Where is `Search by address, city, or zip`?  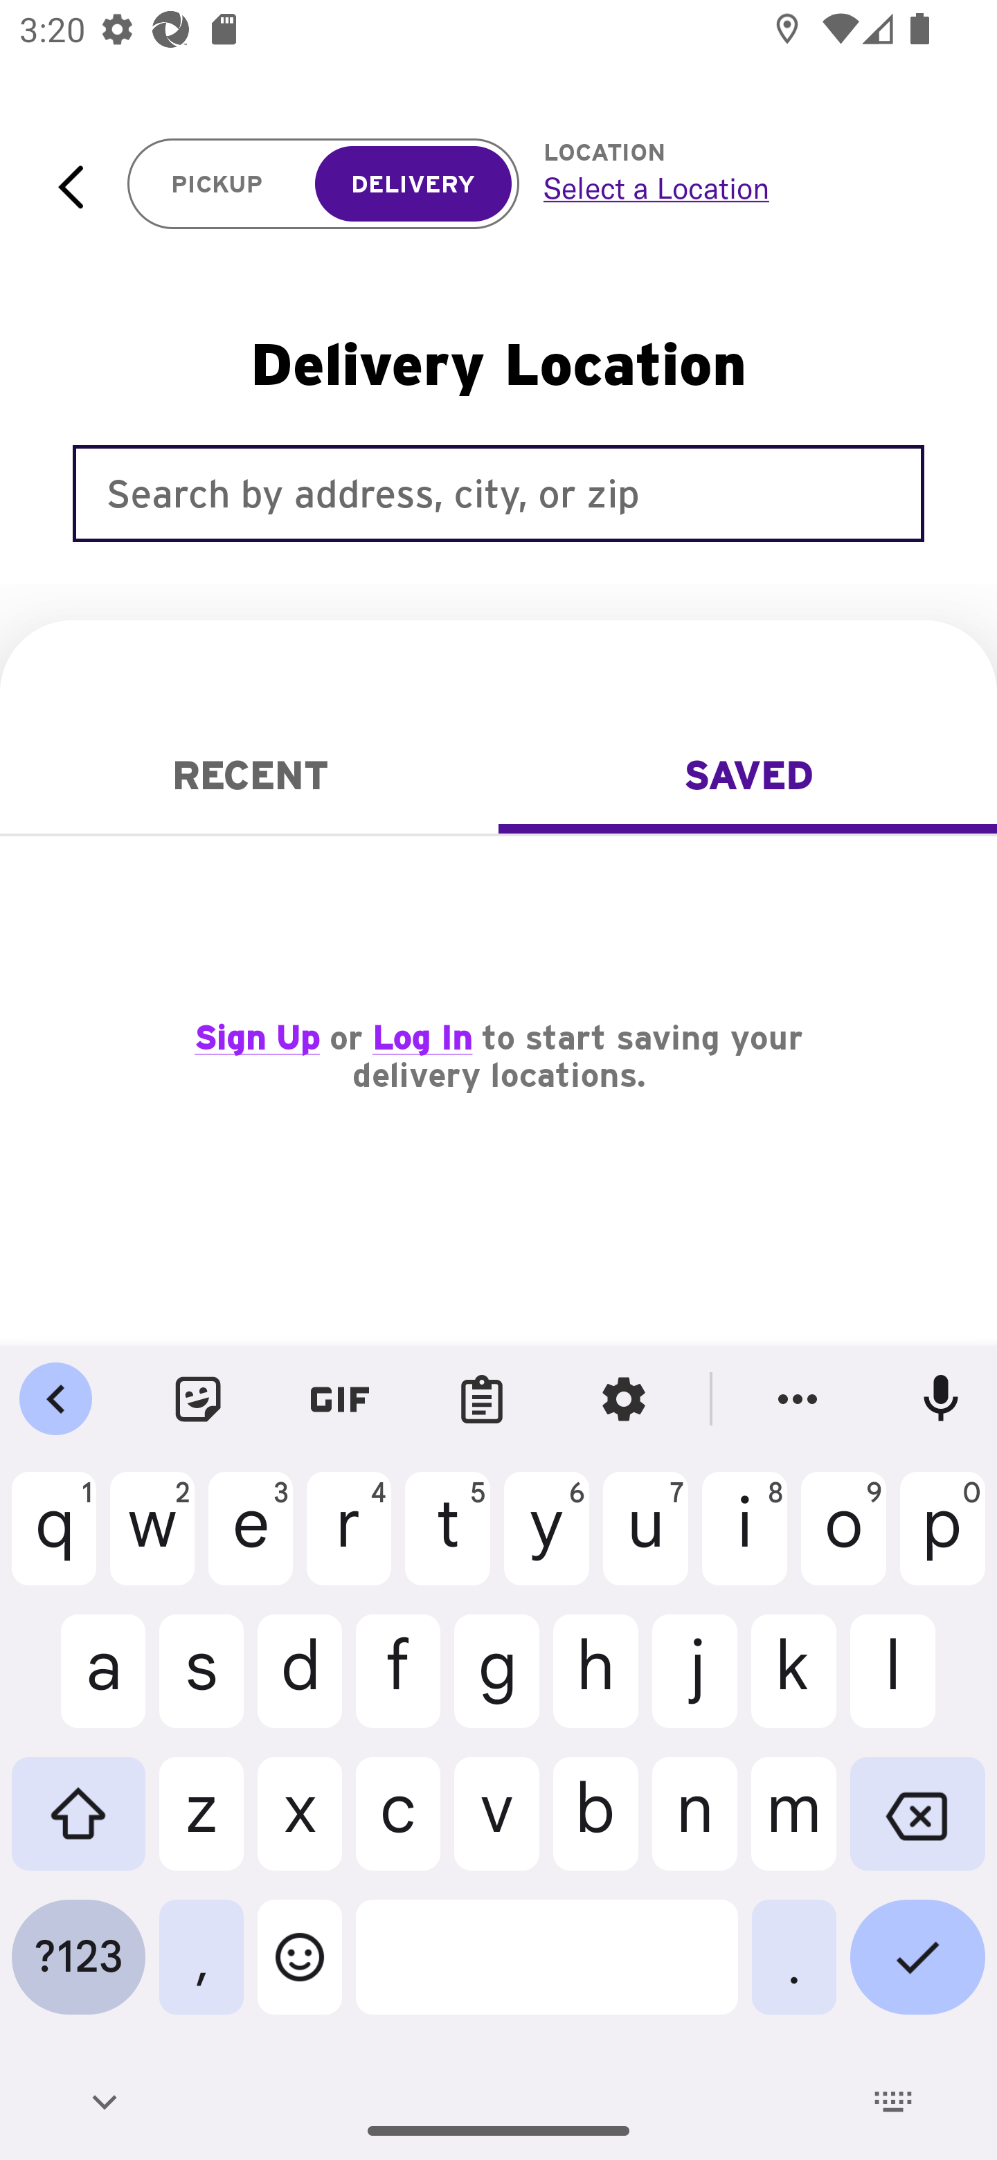
Search by address, city, or zip is located at coordinates (498, 493).